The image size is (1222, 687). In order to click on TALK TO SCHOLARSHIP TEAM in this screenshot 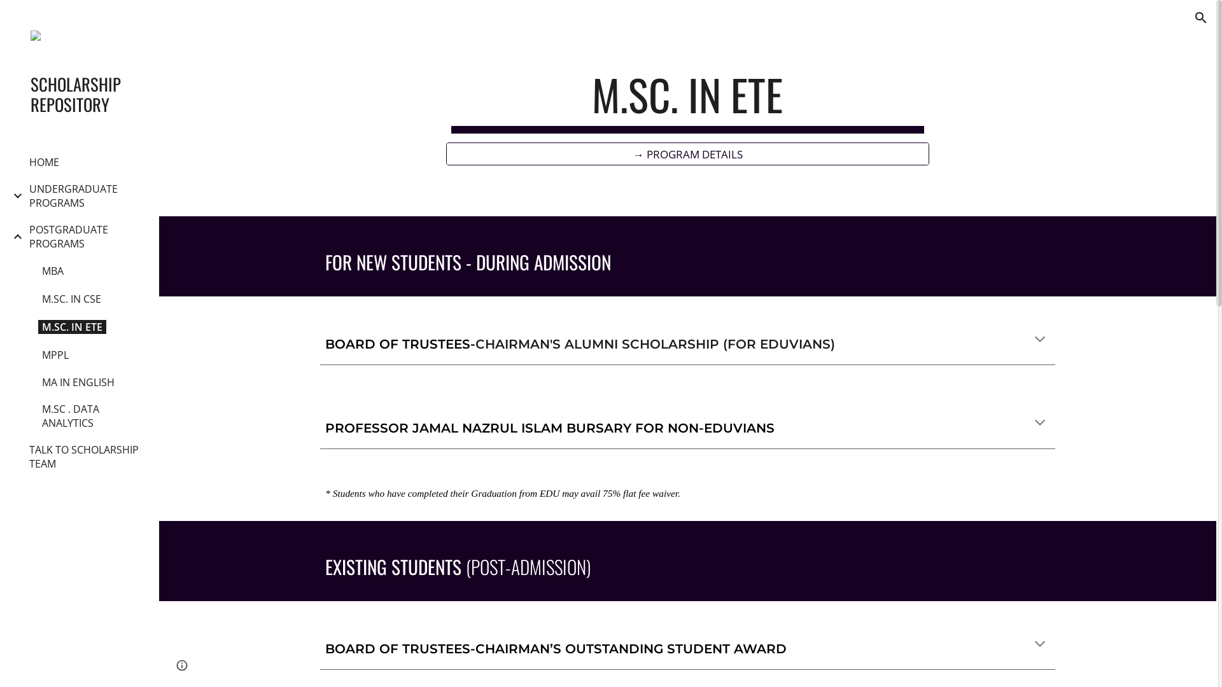, I will do `click(85, 457)`.